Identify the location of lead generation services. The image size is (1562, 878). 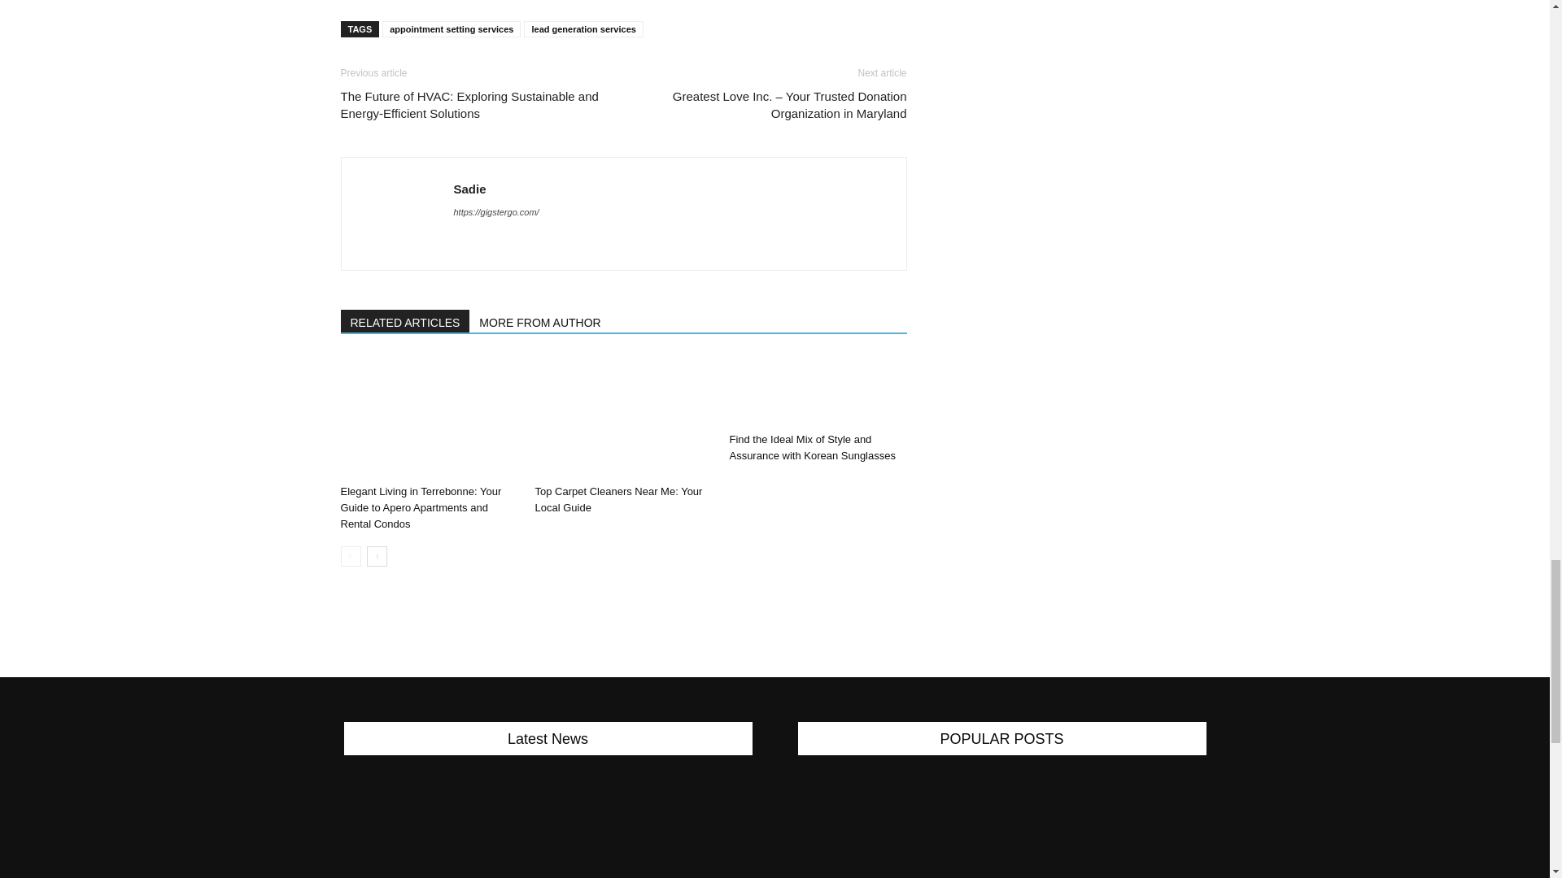
(582, 29).